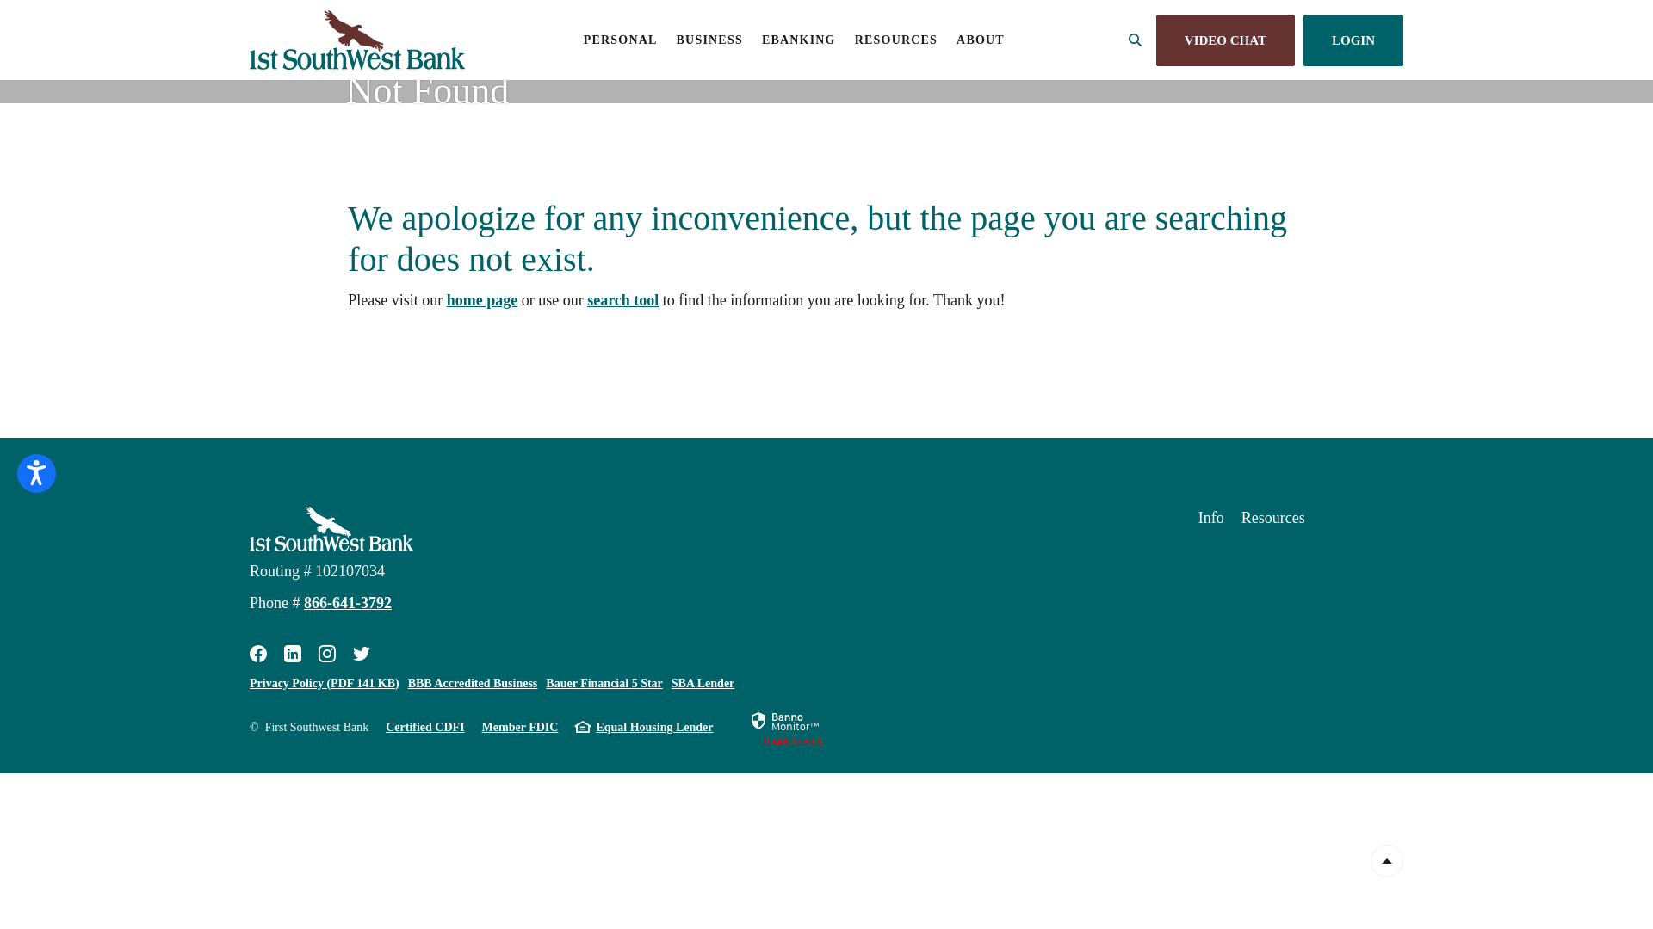 This screenshot has height=929, width=1653. I want to click on home page, so click(482, 300).